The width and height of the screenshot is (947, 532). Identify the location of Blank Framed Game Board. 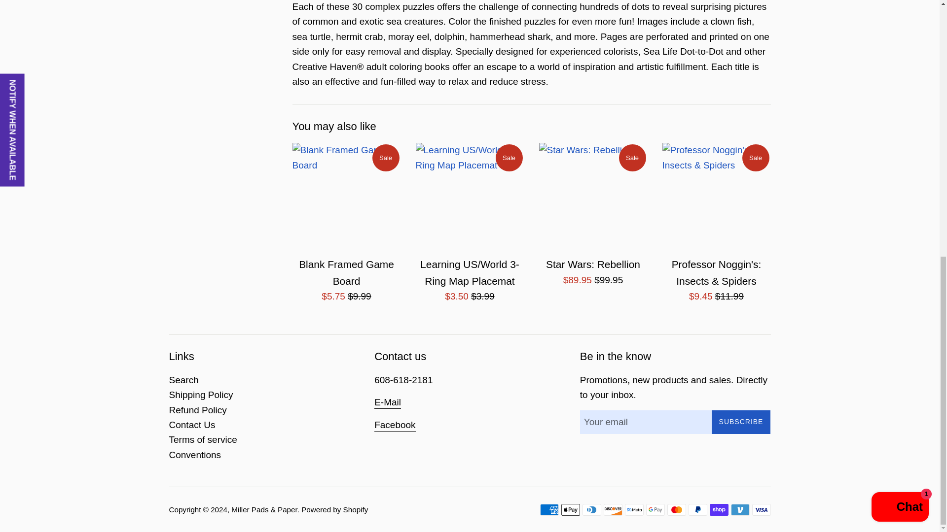
(346, 197).